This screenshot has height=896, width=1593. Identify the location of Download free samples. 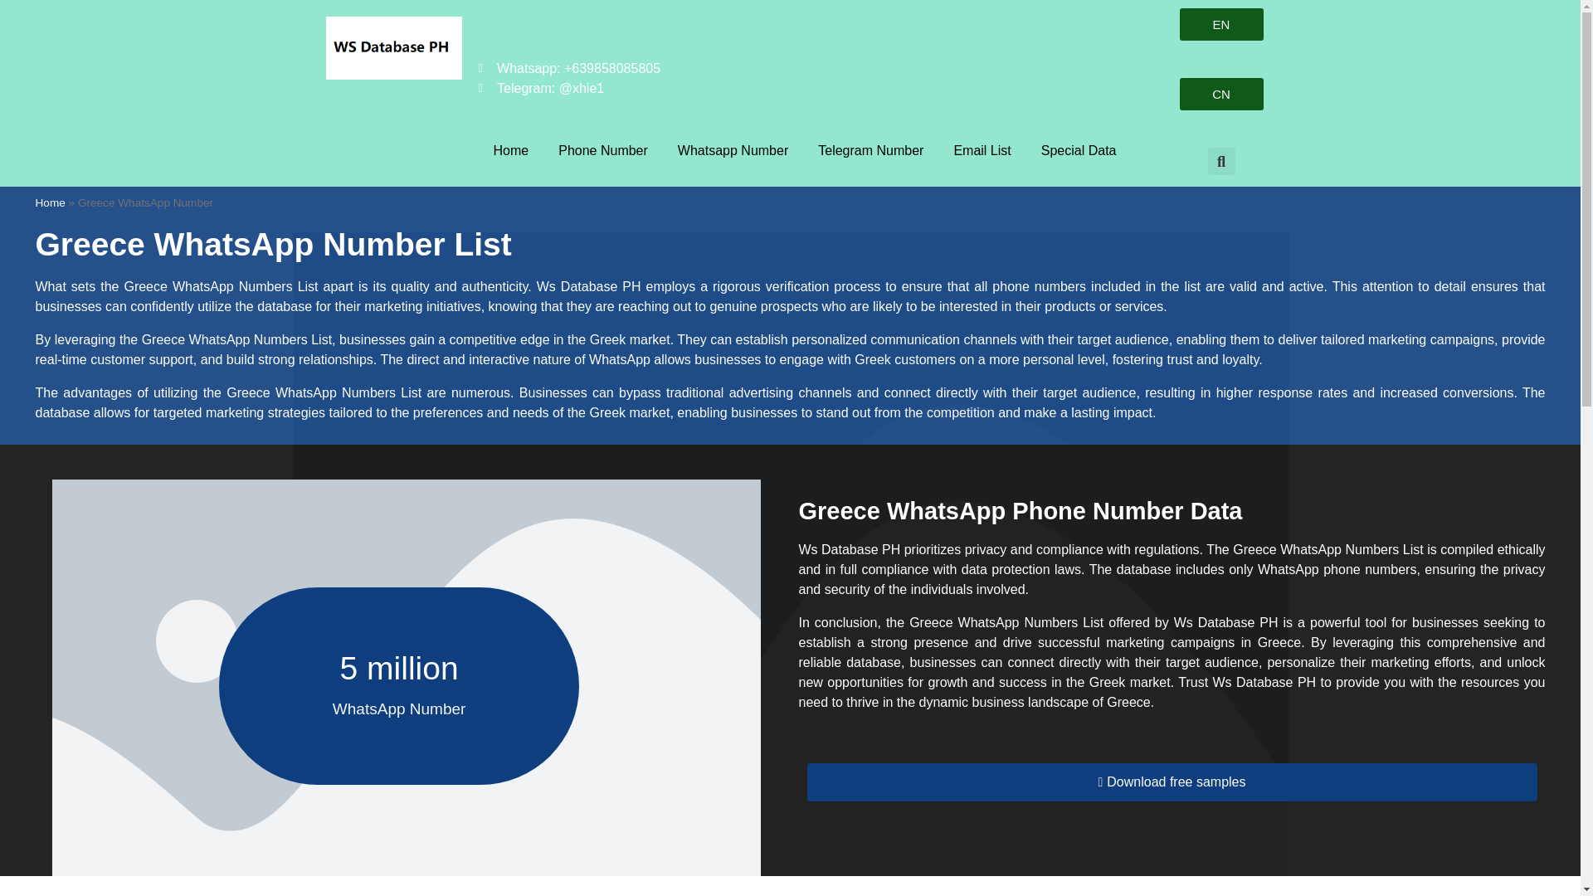
(1172, 782).